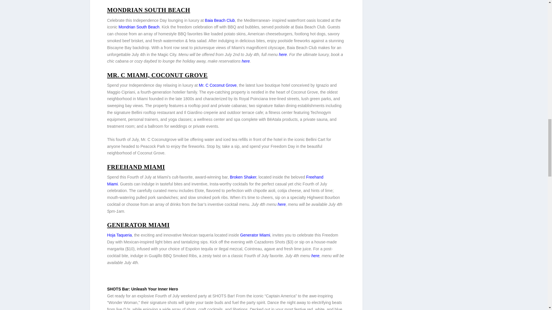  I want to click on Mondrian South Beach, so click(139, 27).